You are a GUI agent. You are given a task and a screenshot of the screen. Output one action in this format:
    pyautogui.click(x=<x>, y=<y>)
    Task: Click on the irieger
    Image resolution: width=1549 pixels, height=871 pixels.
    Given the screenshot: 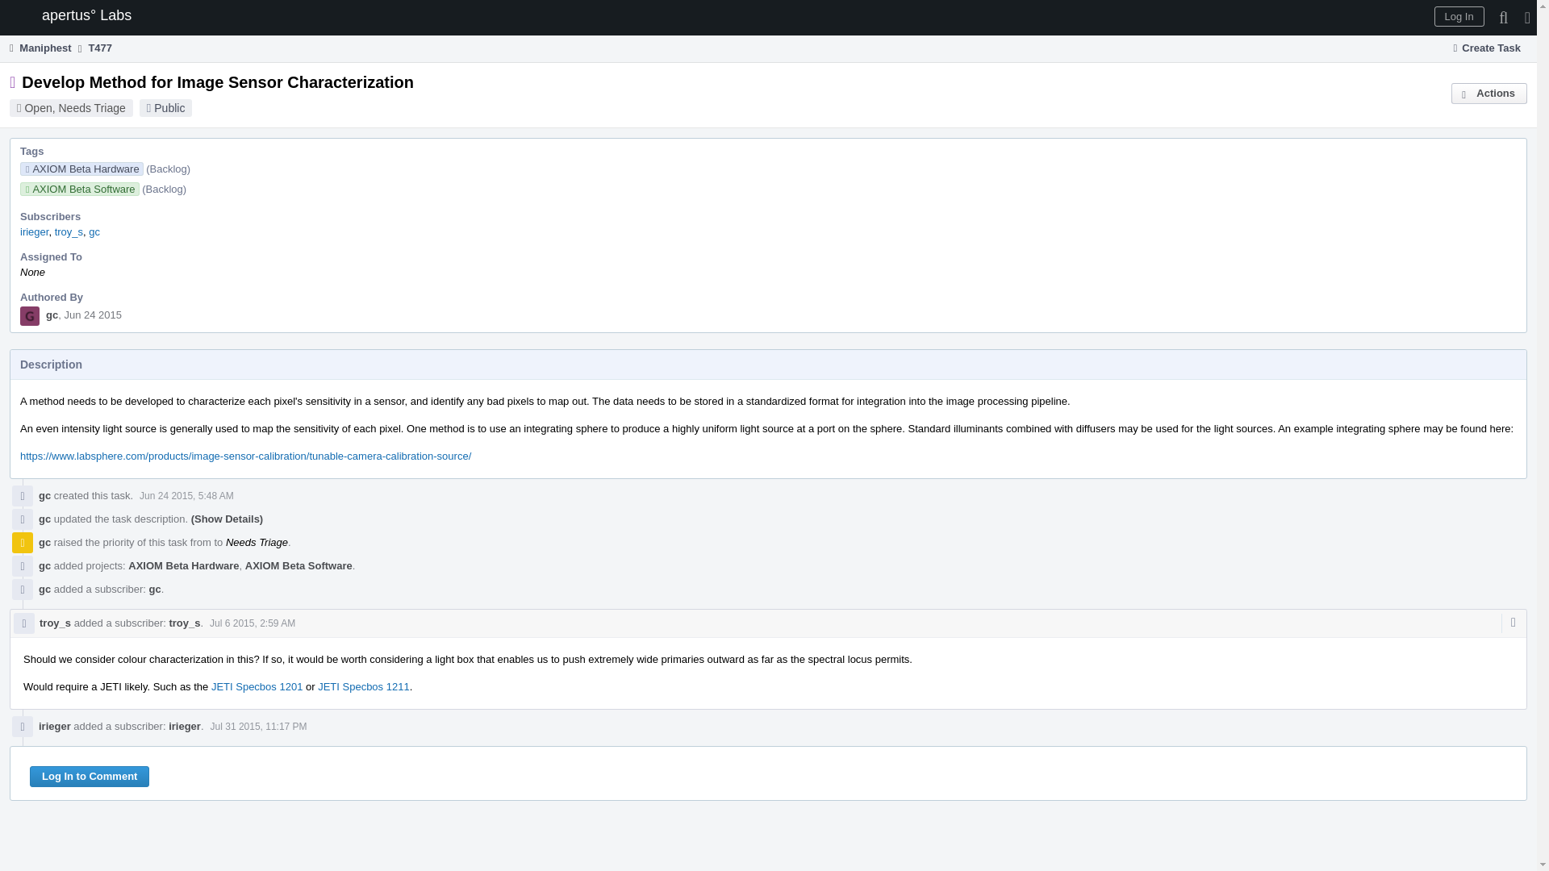 What is the action you would take?
    pyautogui.click(x=34, y=231)
    